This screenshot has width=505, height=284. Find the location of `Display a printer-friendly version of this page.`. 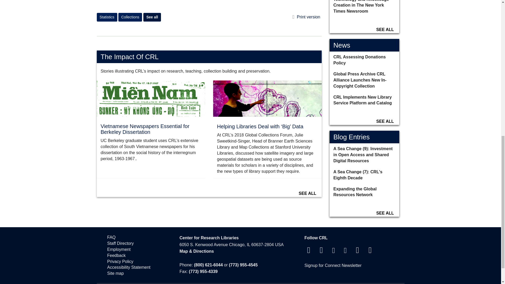

Display a printer-friendly version of this page. is located at coordinates (306, 17).